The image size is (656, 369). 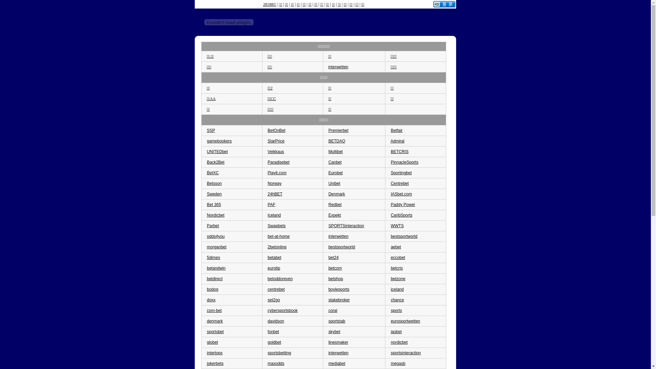 I want to click on cybersportsbook, so click(x=283, y=311).